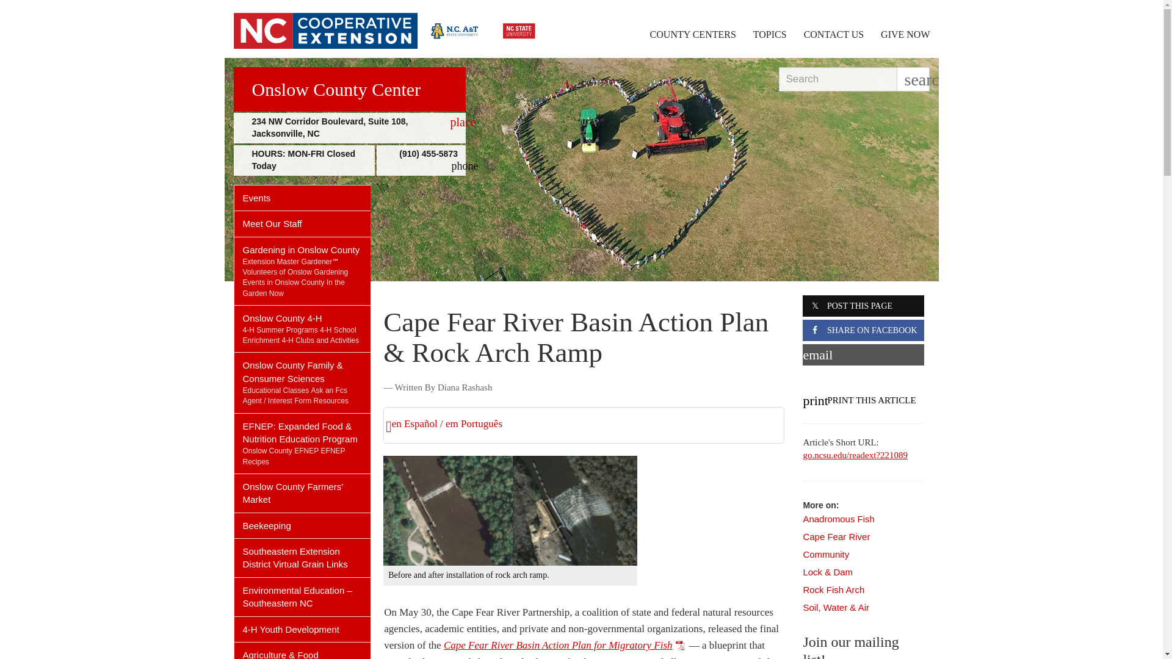  Describe the element at coordinates (564, 645) in the screenshot. I see `Cape Fear River Action Plan` at that location.